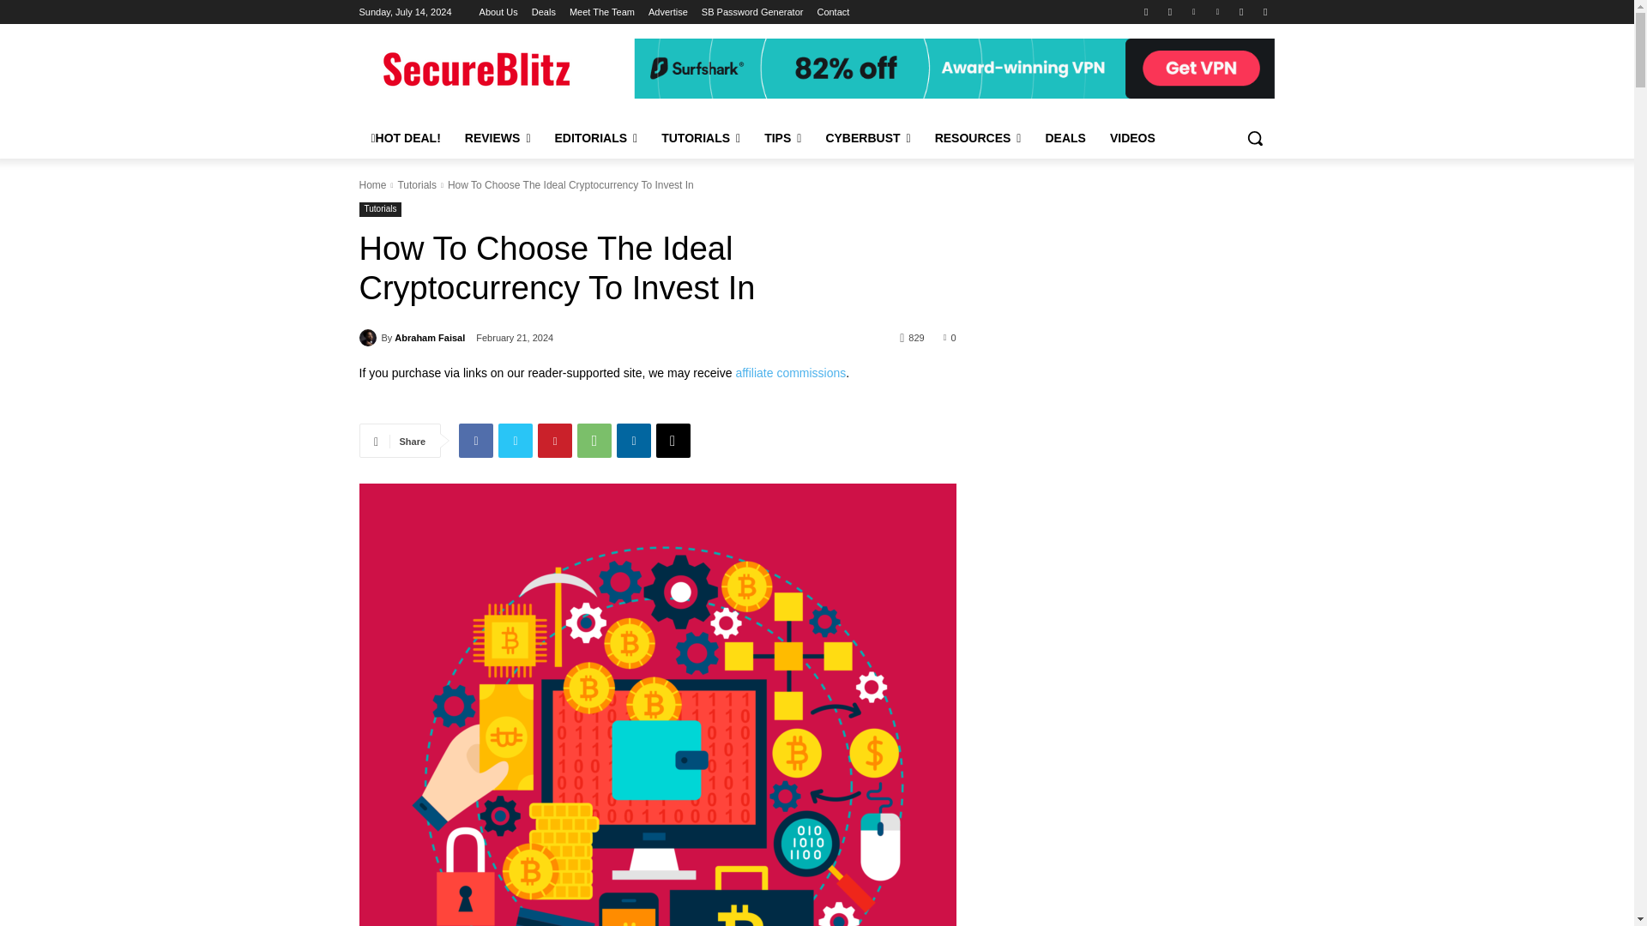 This screenshot has height=926, width=1647. I want to click on REVIEWS, so click(498, 137).